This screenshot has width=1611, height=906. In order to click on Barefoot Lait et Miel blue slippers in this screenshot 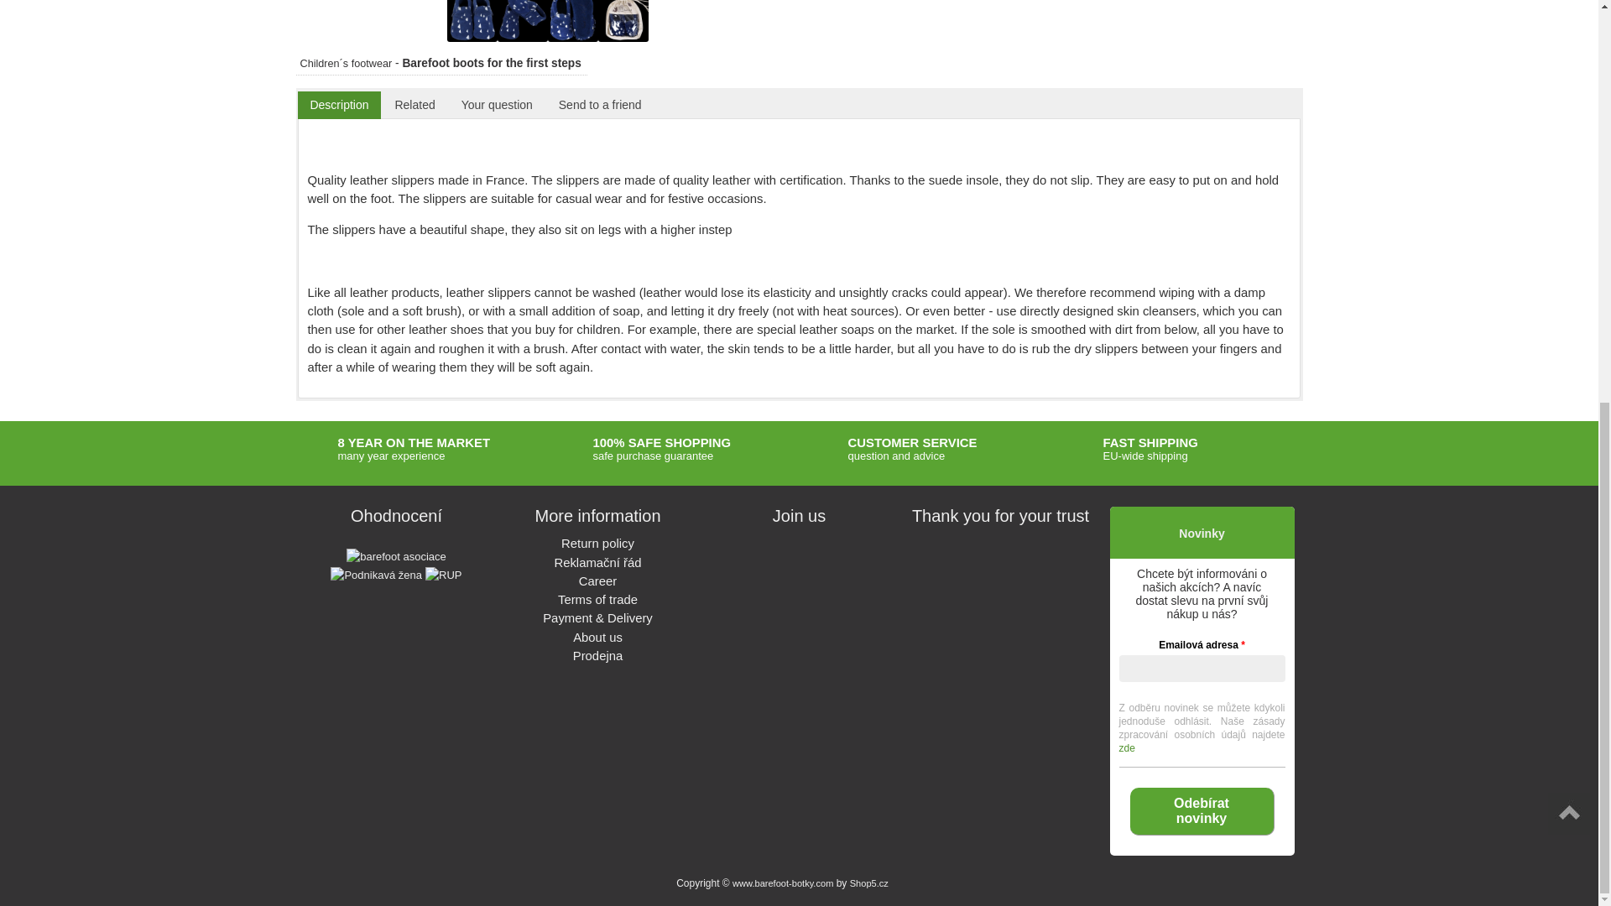, I will do `click(471, 20)`.